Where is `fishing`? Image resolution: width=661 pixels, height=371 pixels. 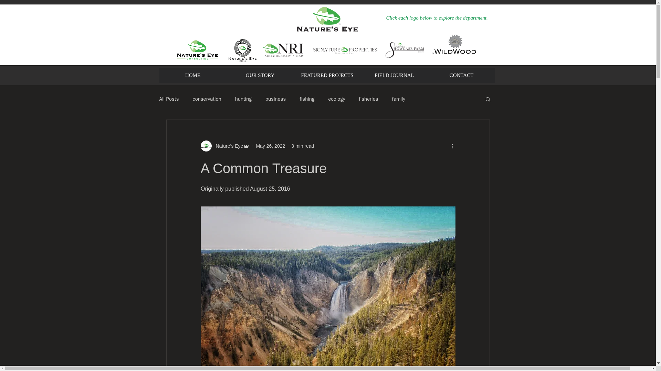 fishing is located at coordinates (307, 99).